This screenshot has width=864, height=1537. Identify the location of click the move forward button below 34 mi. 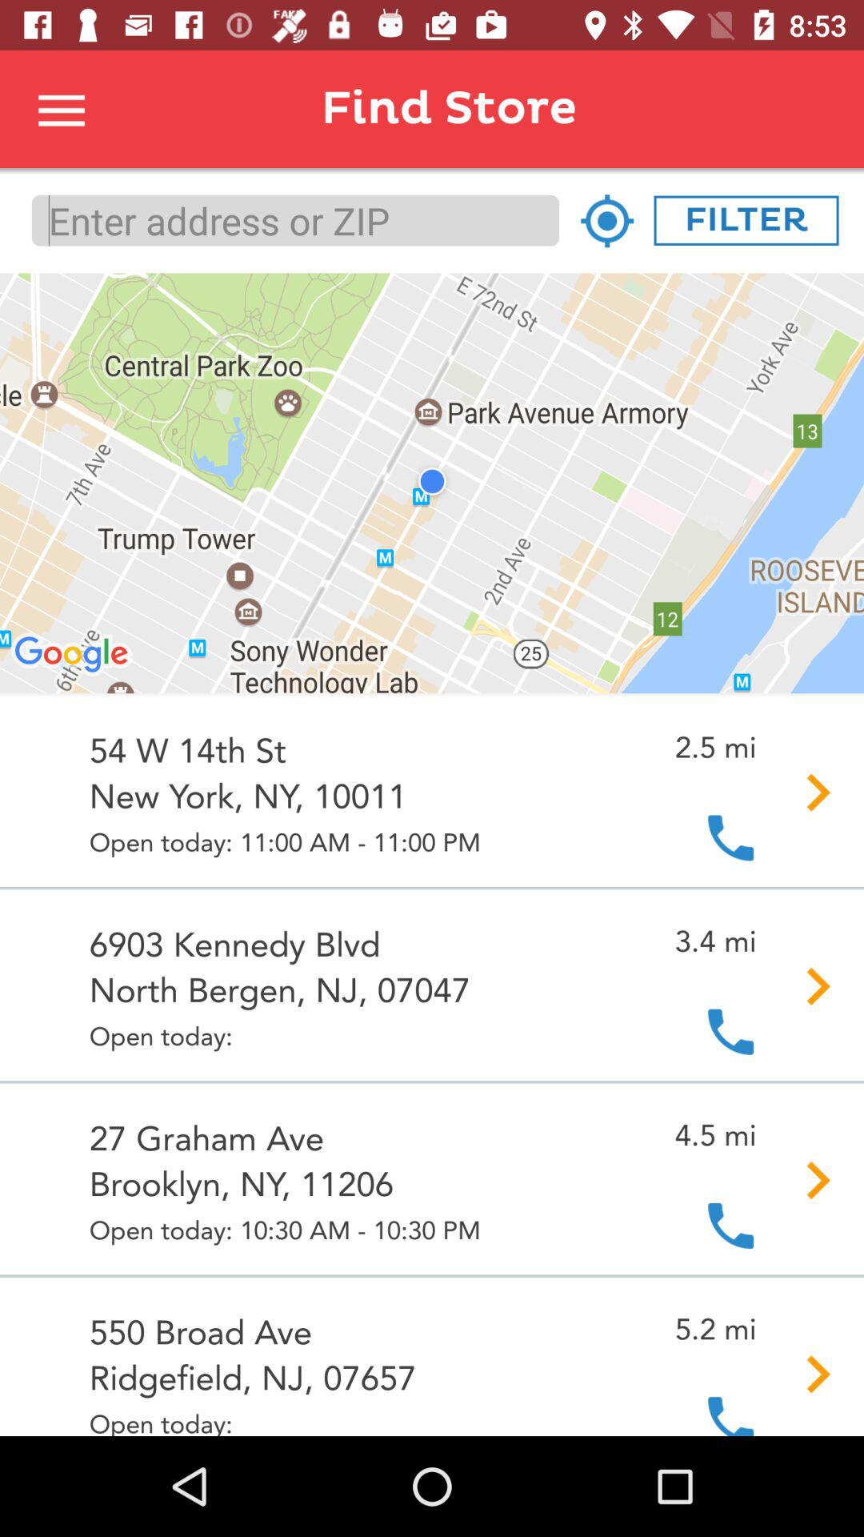
(807, 986).